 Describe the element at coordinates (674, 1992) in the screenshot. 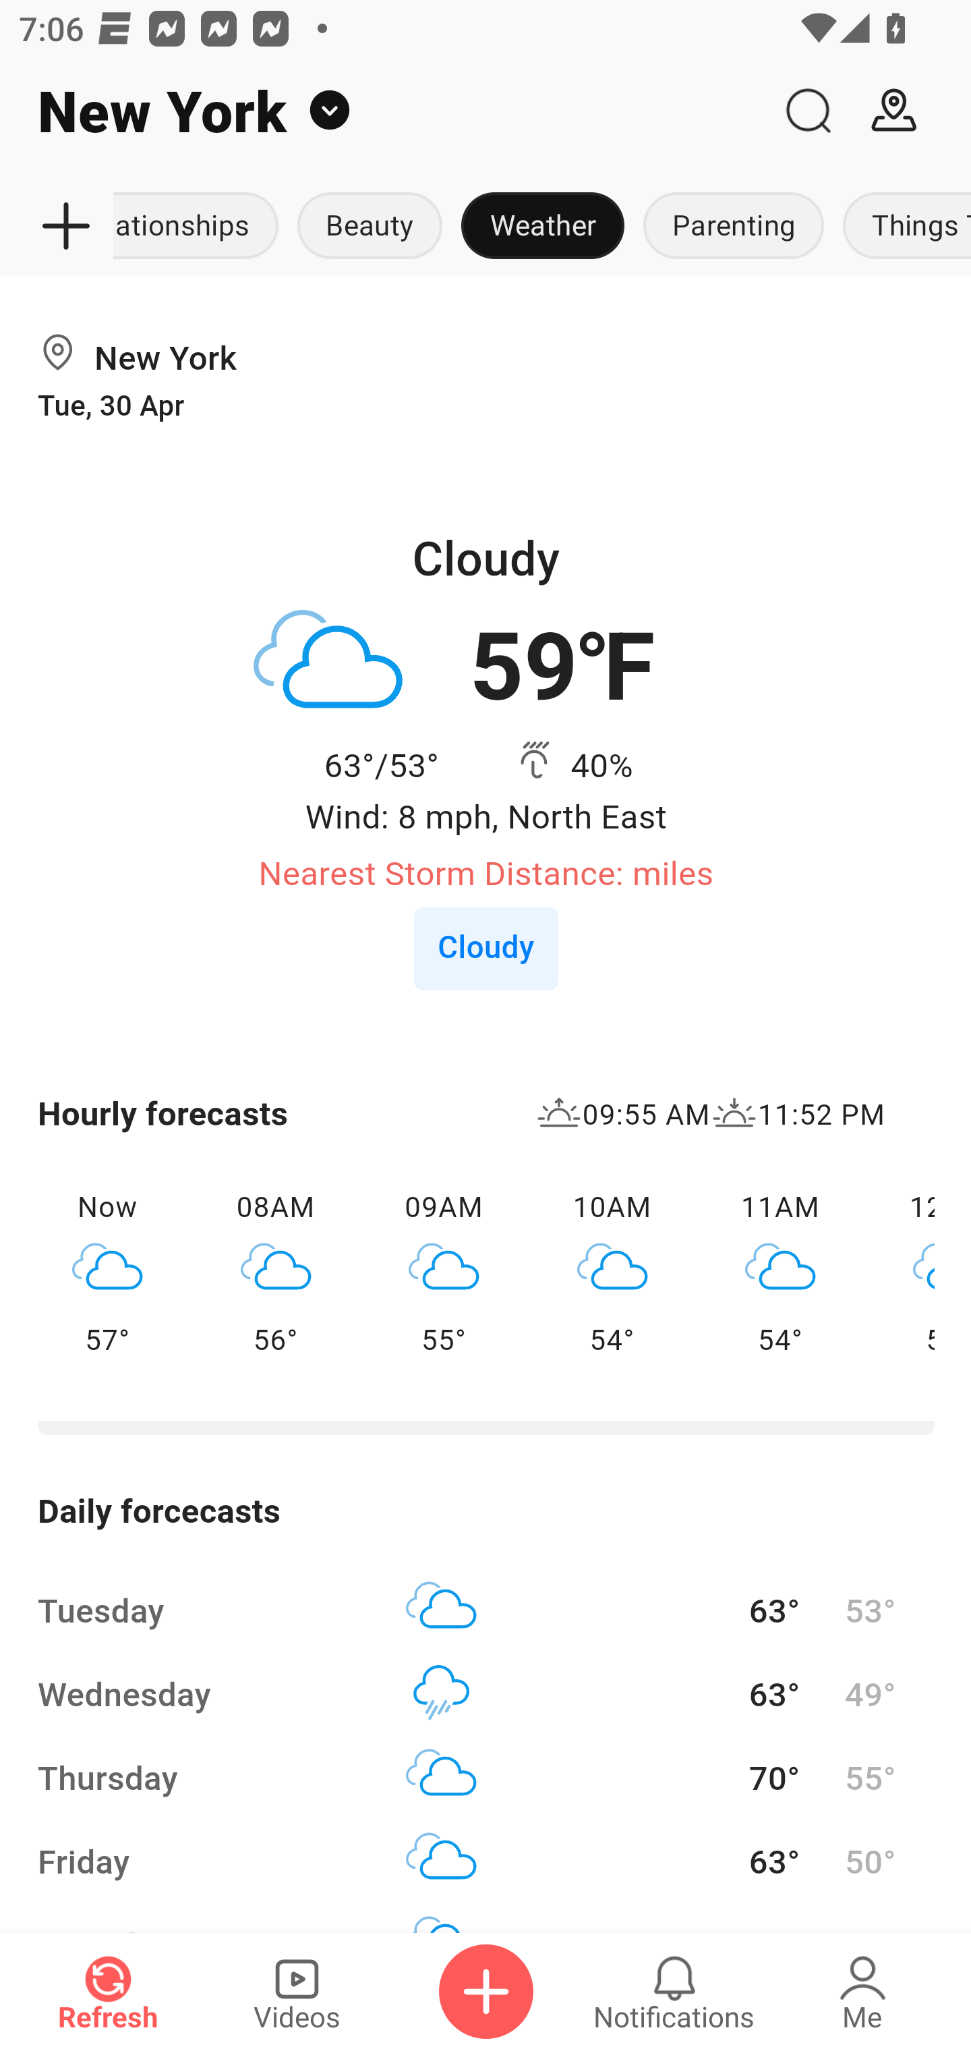

I see `Notifications` at that location.